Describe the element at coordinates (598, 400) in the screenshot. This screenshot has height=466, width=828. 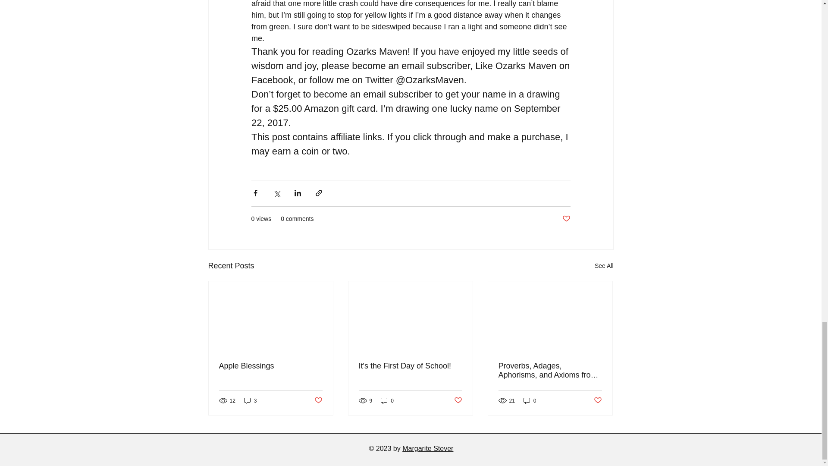
I see `Post not marked as liked` at that location.